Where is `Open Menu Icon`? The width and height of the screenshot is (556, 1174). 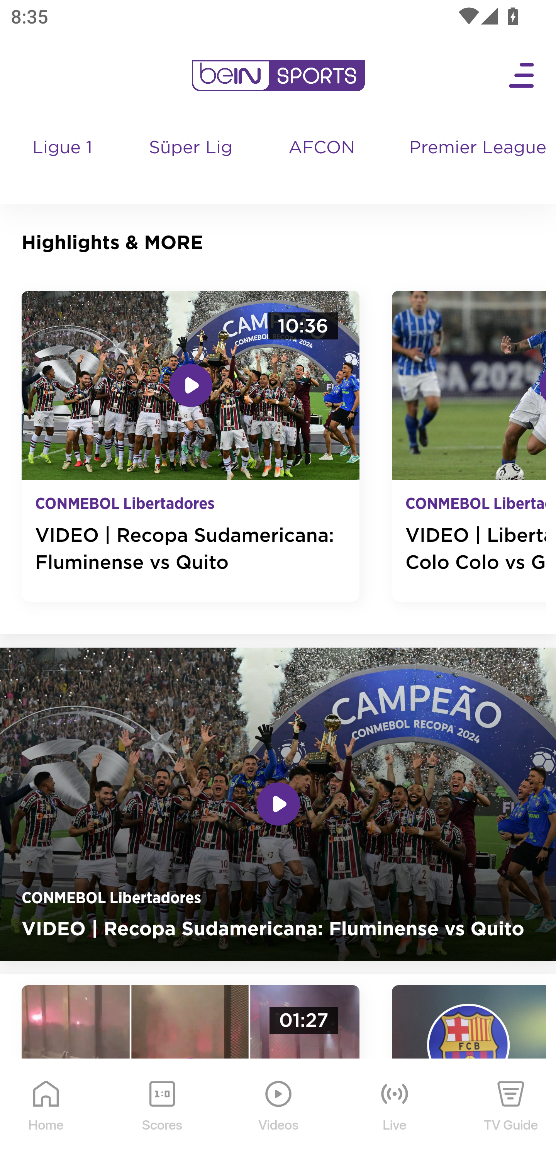 Open Menu Icon is located at coordinates (522, 76).